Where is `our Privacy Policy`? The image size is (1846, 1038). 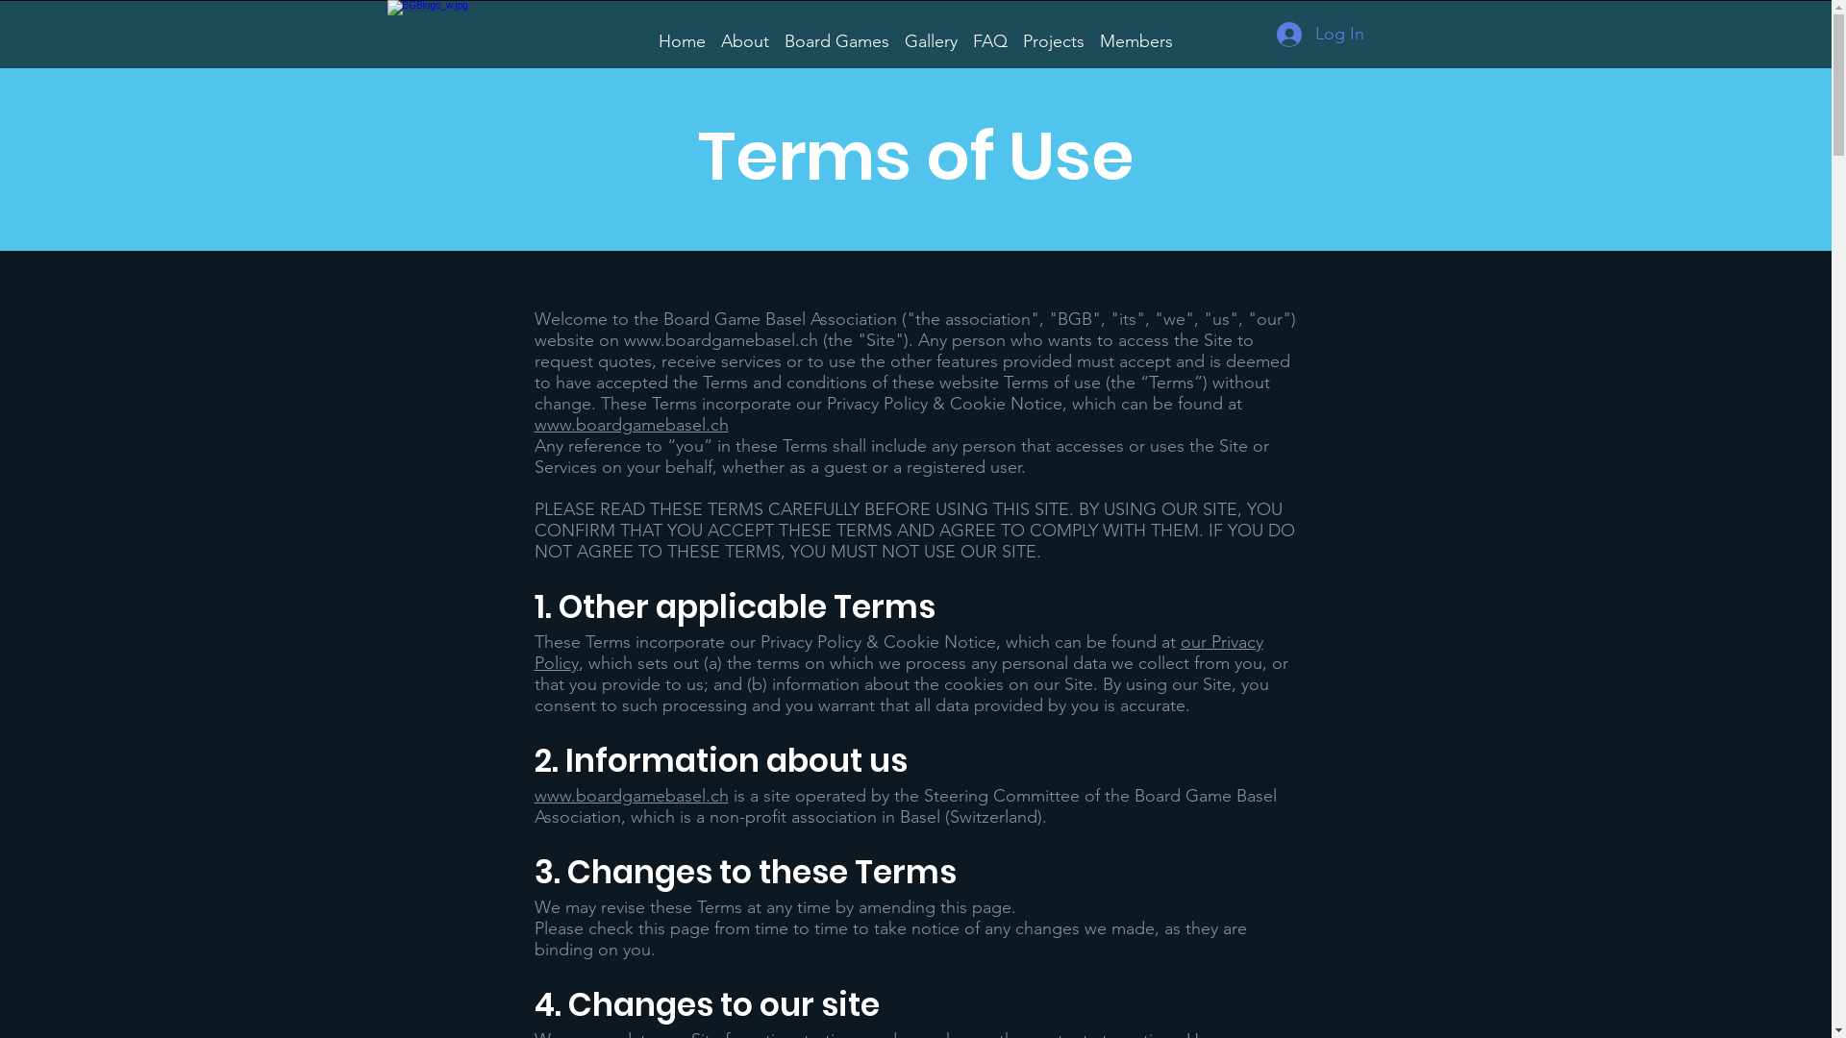
our Privacy Policy is located at coordinates (899, 653).